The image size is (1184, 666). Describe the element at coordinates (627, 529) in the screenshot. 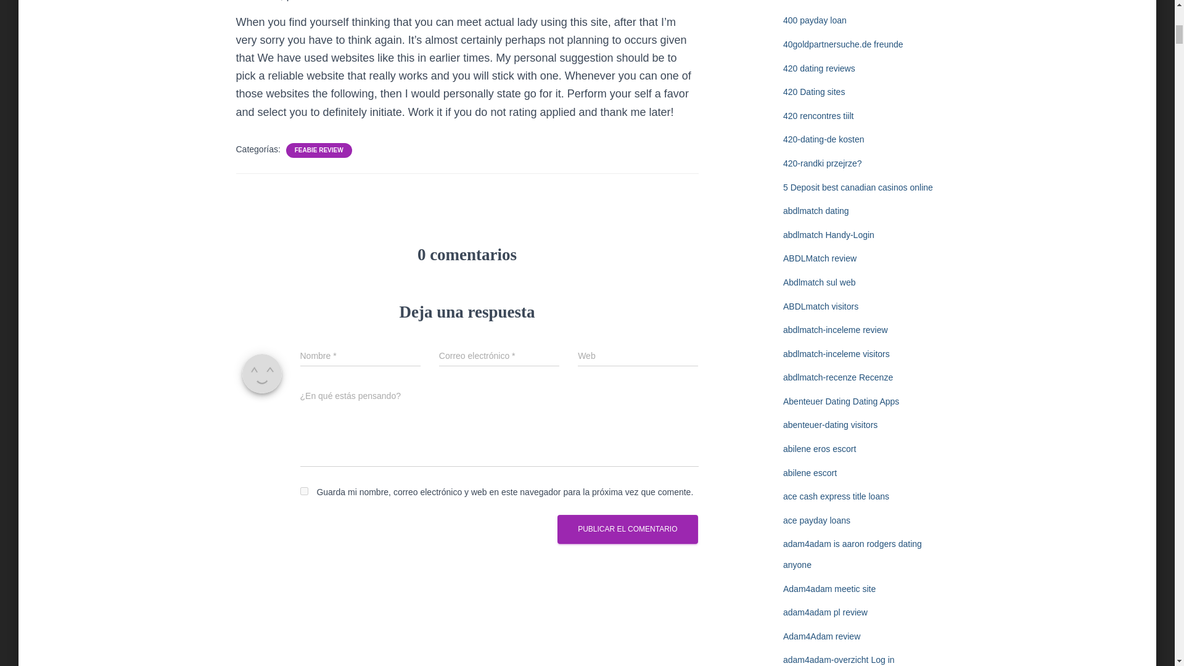

I see `Publicar el comentario` at that location.